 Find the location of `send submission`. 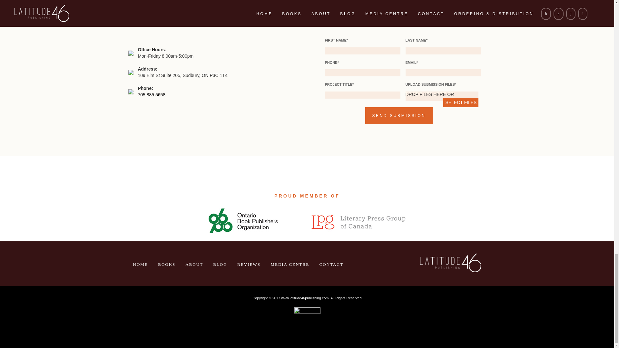

send submission is located at coordinates (399, 115).